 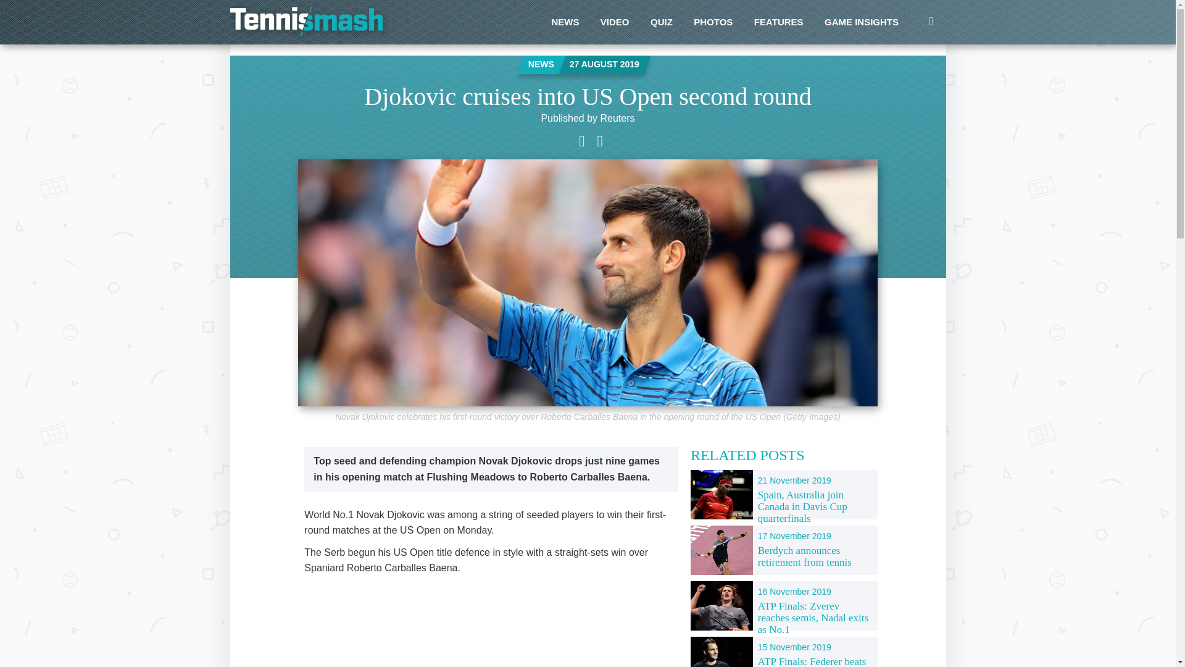 What do you see at coordinates (713, 22) in the screenshot?
I see `PHOTOS` at bounding box center [713, 22].